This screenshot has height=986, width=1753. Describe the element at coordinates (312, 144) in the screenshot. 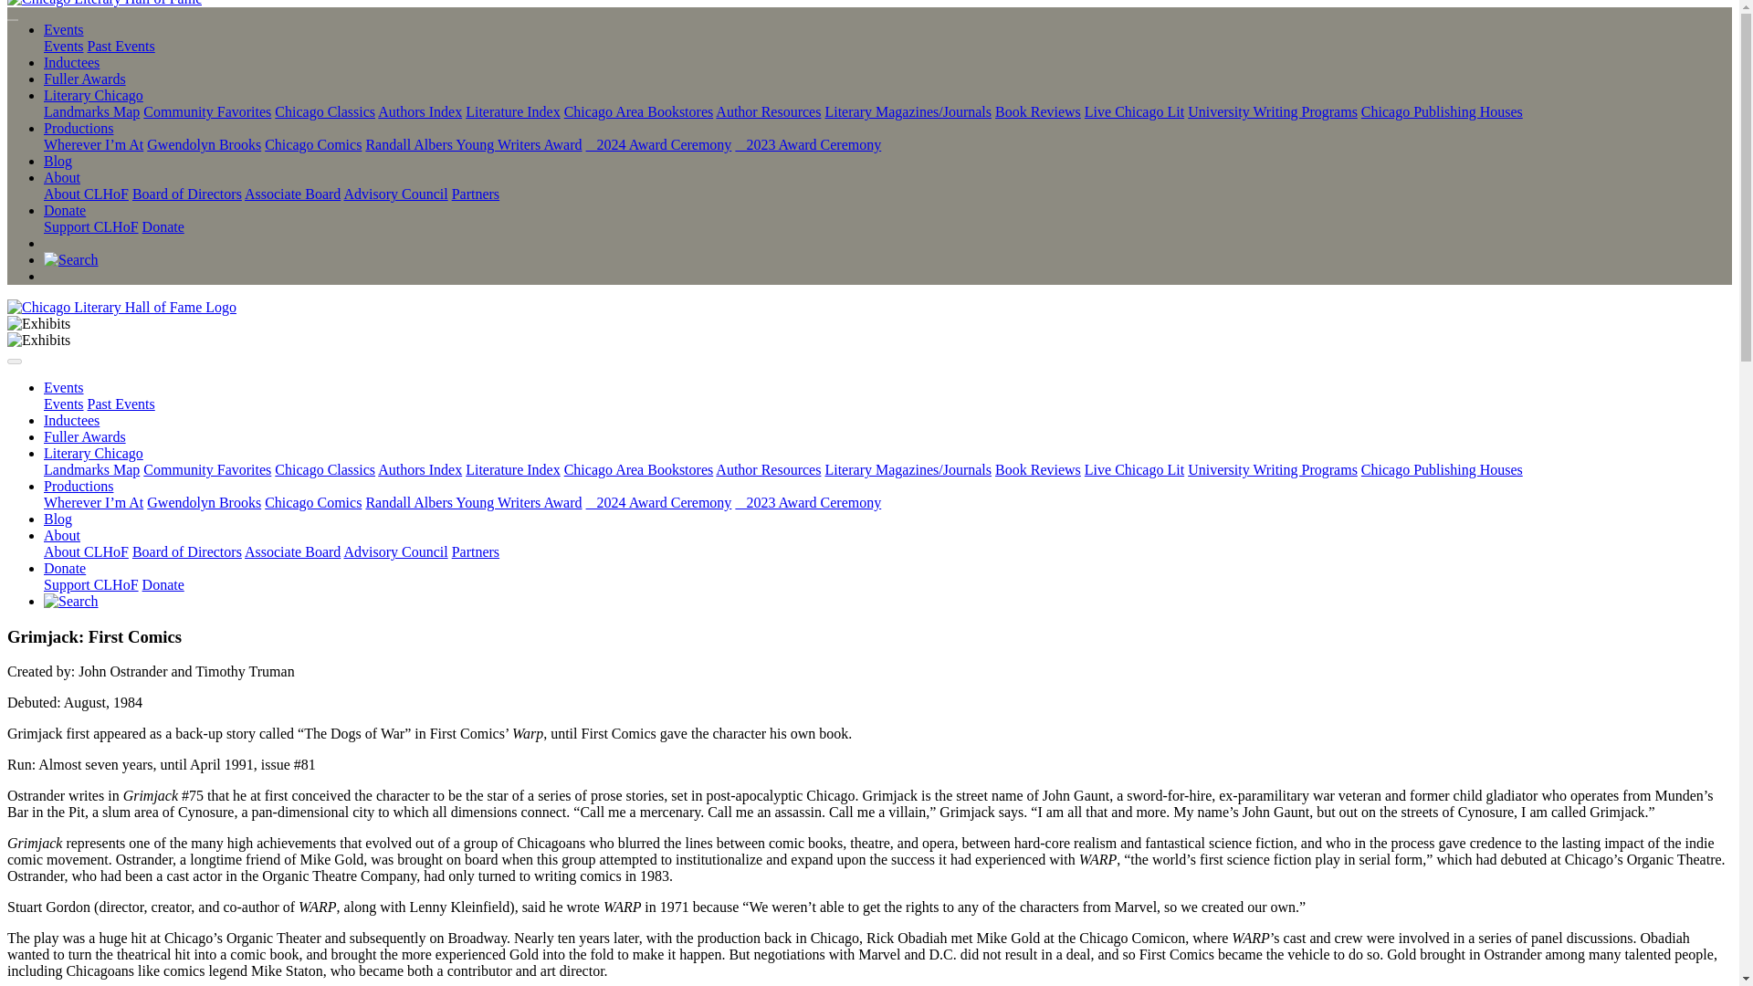

I see `Chicago Comics` at that location.